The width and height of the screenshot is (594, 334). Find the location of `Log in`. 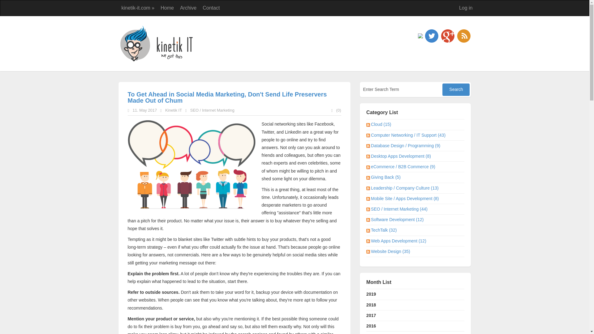

Log in is located at coordinates (466, 8).